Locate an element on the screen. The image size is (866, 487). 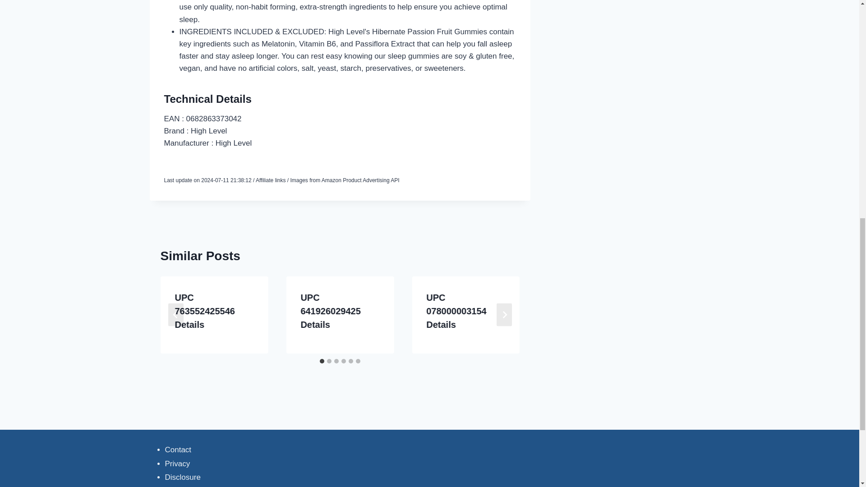
Contact is located at coordinates (178, 450).